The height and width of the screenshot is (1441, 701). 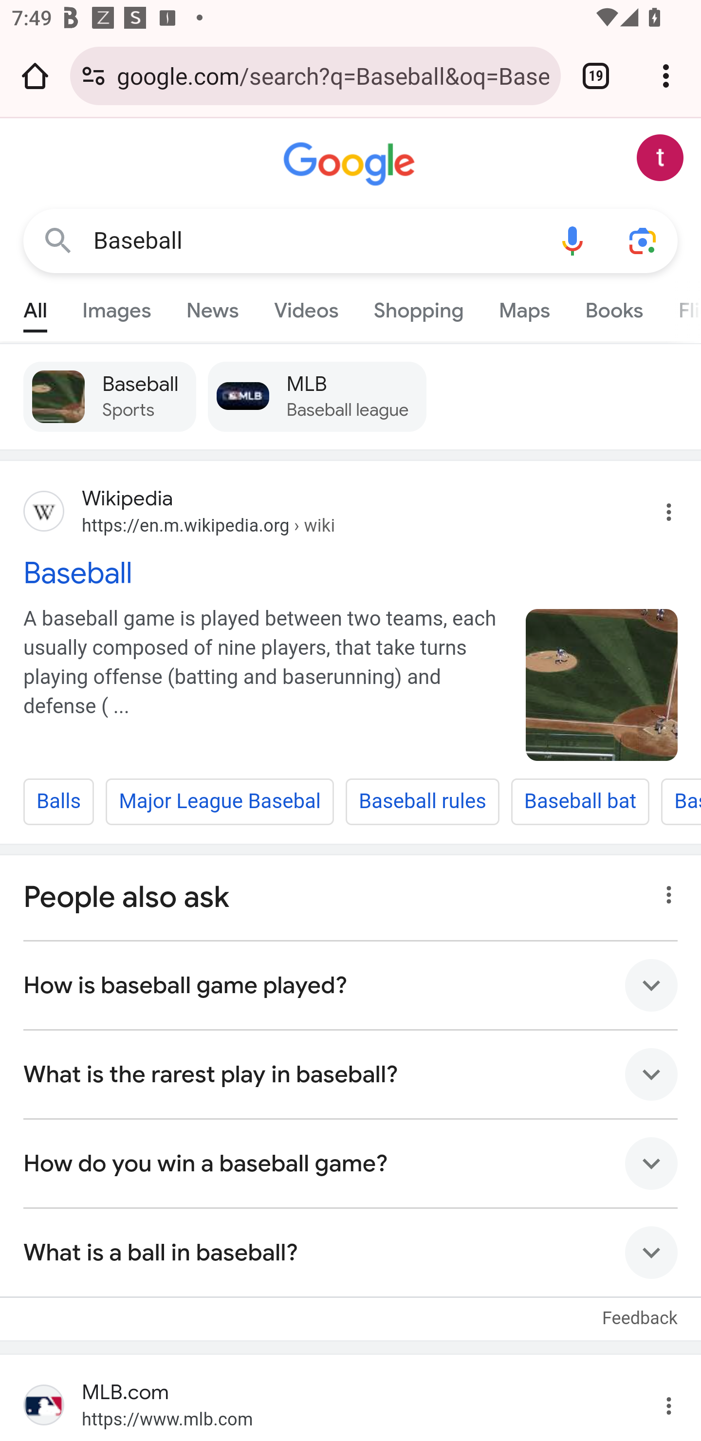 What do you see at coordinates (350, 1163) in the screenshot?
I see `How do you win a baseball game?` at bounding box center [350, 1163].